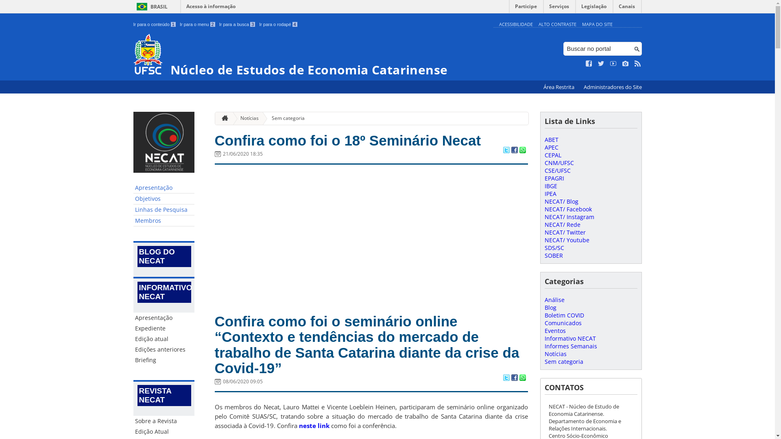 This screenshot has width=781, height=439. I want to click on NECAT/ Instagram, so click(569, 217).